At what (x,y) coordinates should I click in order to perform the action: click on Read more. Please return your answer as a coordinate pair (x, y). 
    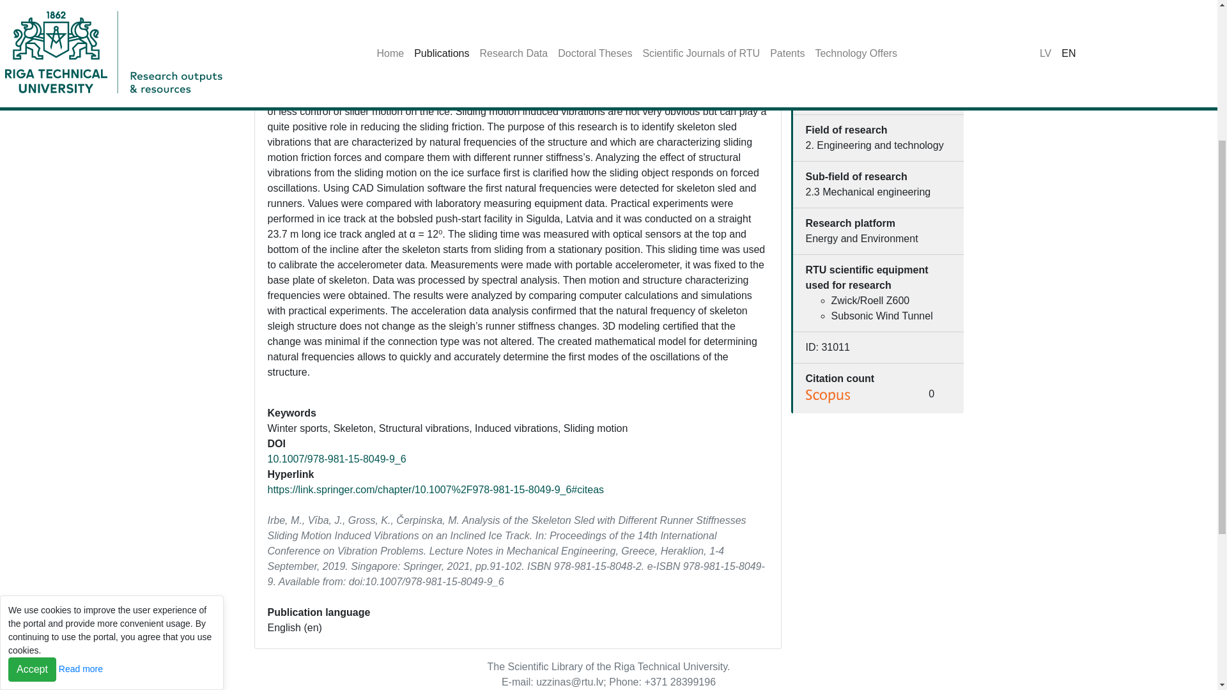
    Looking at the image, I should click on (81, 439).